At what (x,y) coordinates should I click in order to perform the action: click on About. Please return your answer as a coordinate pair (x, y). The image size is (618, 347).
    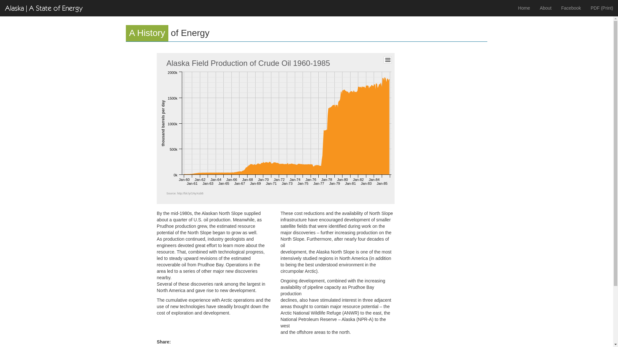
    Looking at the image, I should click on (546, 8).